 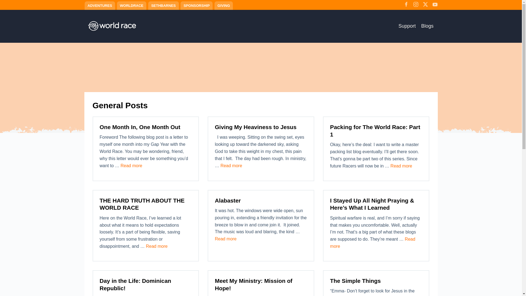 What do you see at coordinates (401, 166) in the screenshot?
I see `WORLDRACE` at bounding box center [401, 166].